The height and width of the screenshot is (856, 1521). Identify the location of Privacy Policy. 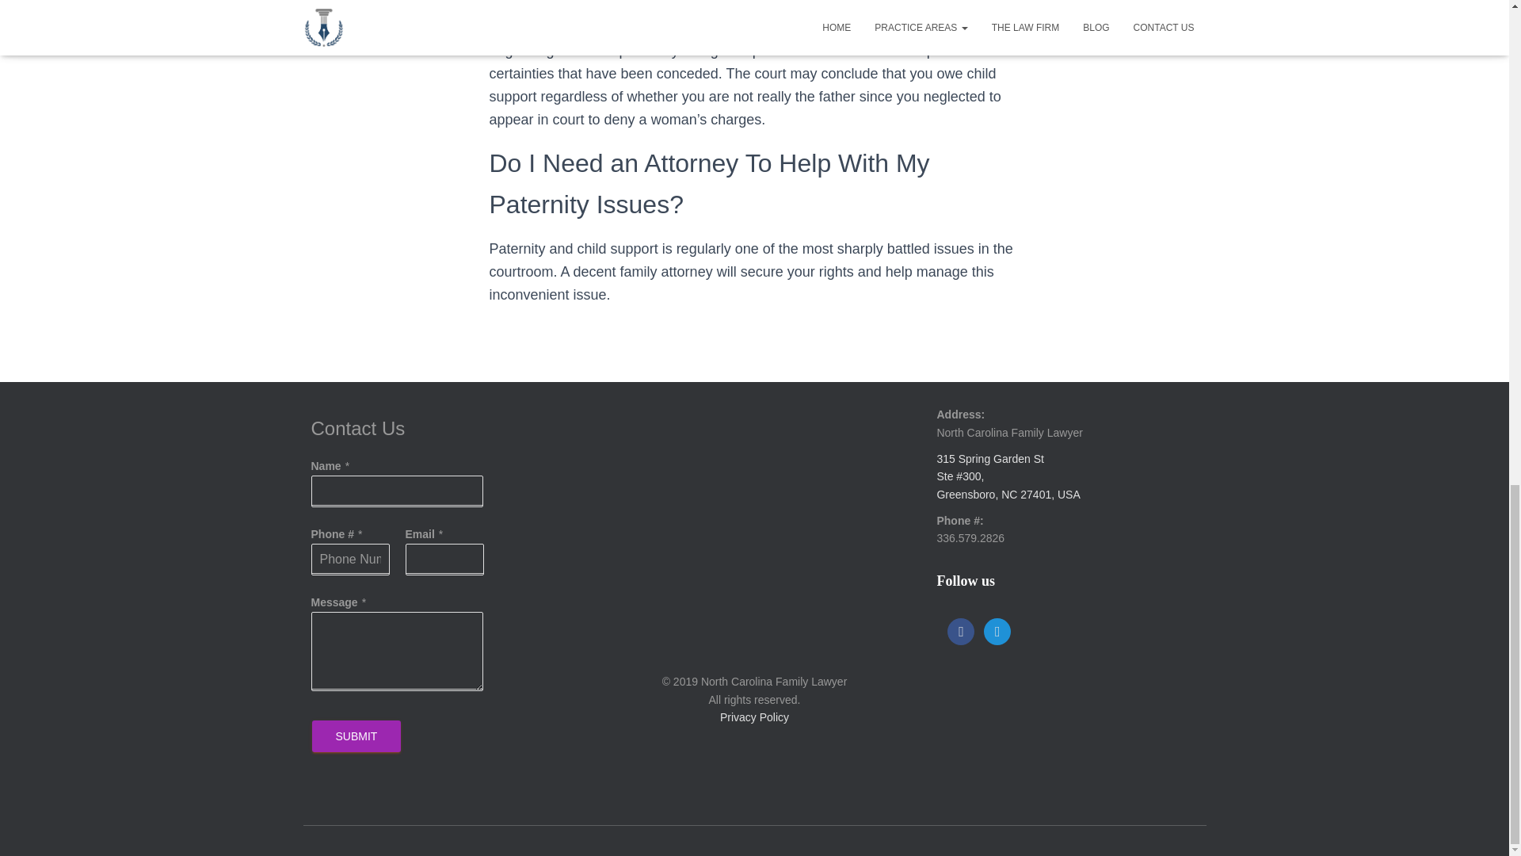
(754, 717).